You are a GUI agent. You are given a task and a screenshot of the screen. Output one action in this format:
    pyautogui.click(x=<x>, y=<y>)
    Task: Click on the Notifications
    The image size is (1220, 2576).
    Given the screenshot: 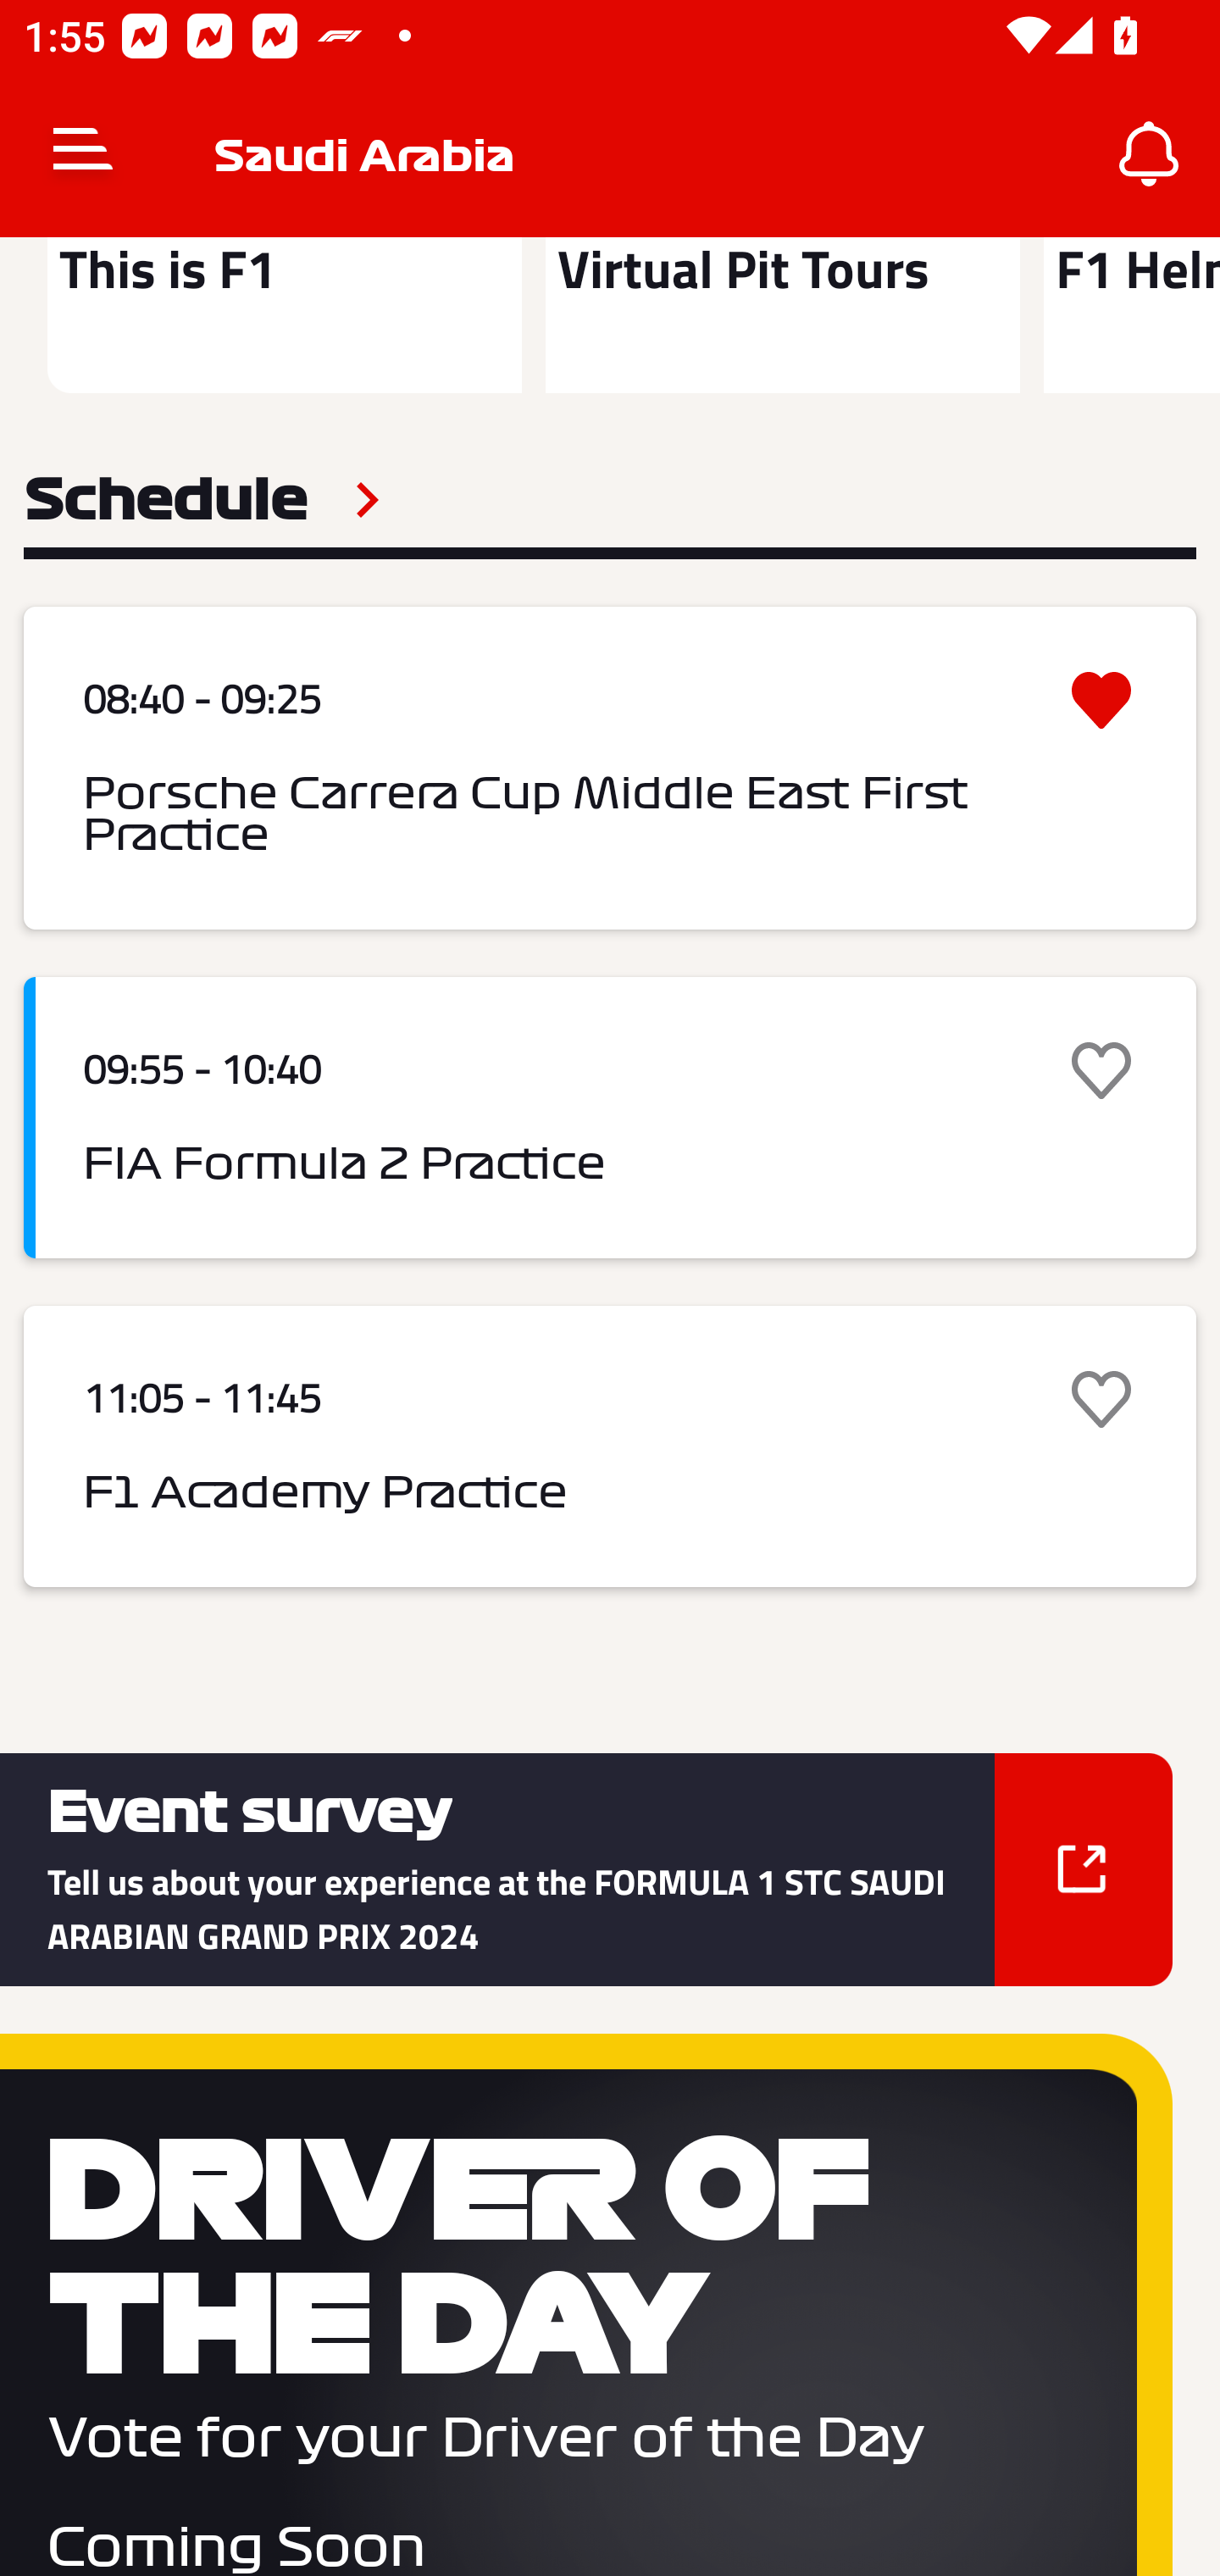 What is the action you would take?
    pyautogui.click(x=1149, y=154)
    